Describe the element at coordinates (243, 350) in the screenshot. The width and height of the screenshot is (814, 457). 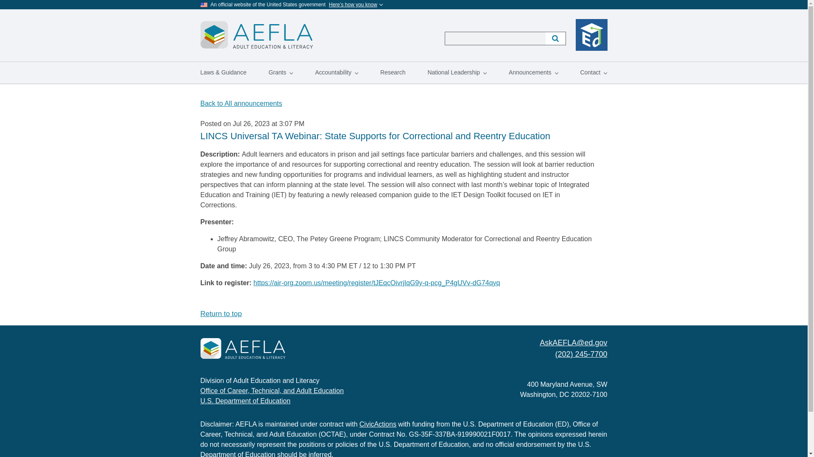
I see `Home` at that location.